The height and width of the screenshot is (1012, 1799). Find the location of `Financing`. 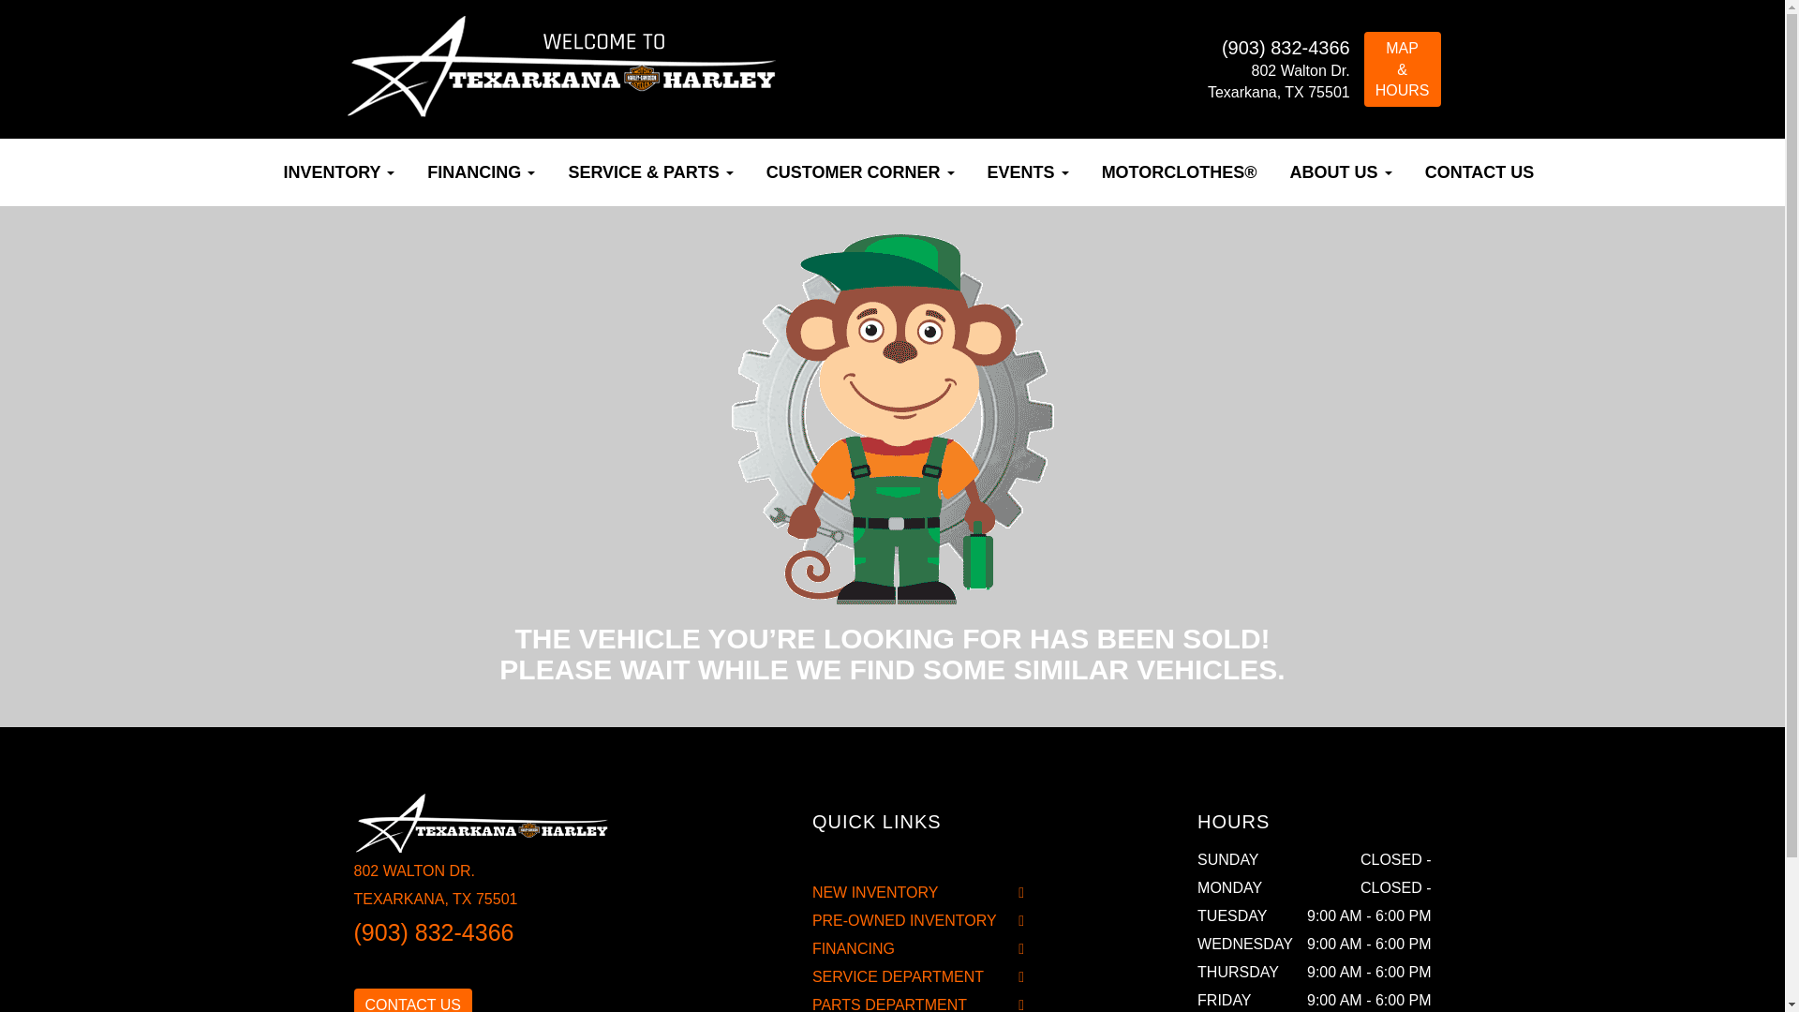

Financing is located at coordinates (481, 172).